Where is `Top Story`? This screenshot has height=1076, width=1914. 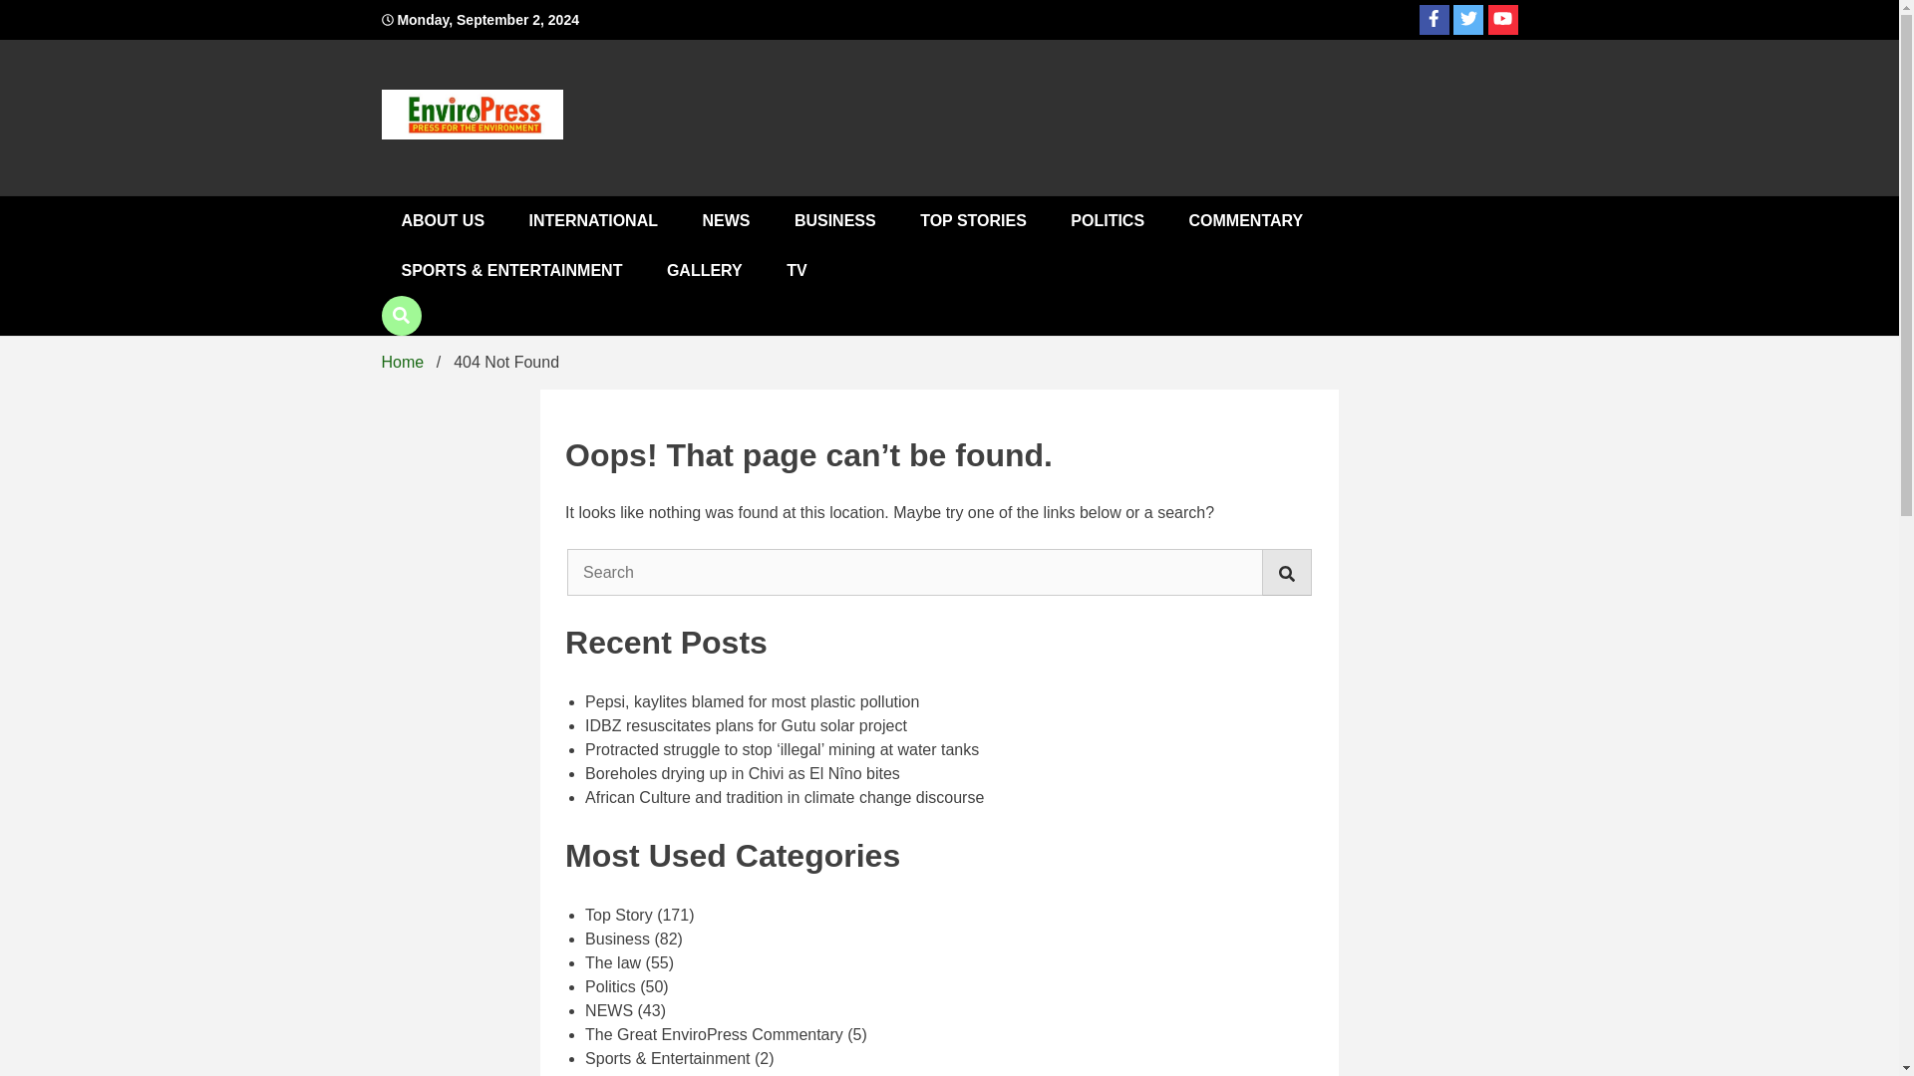 Top Story is located at coordinates (618, 915).